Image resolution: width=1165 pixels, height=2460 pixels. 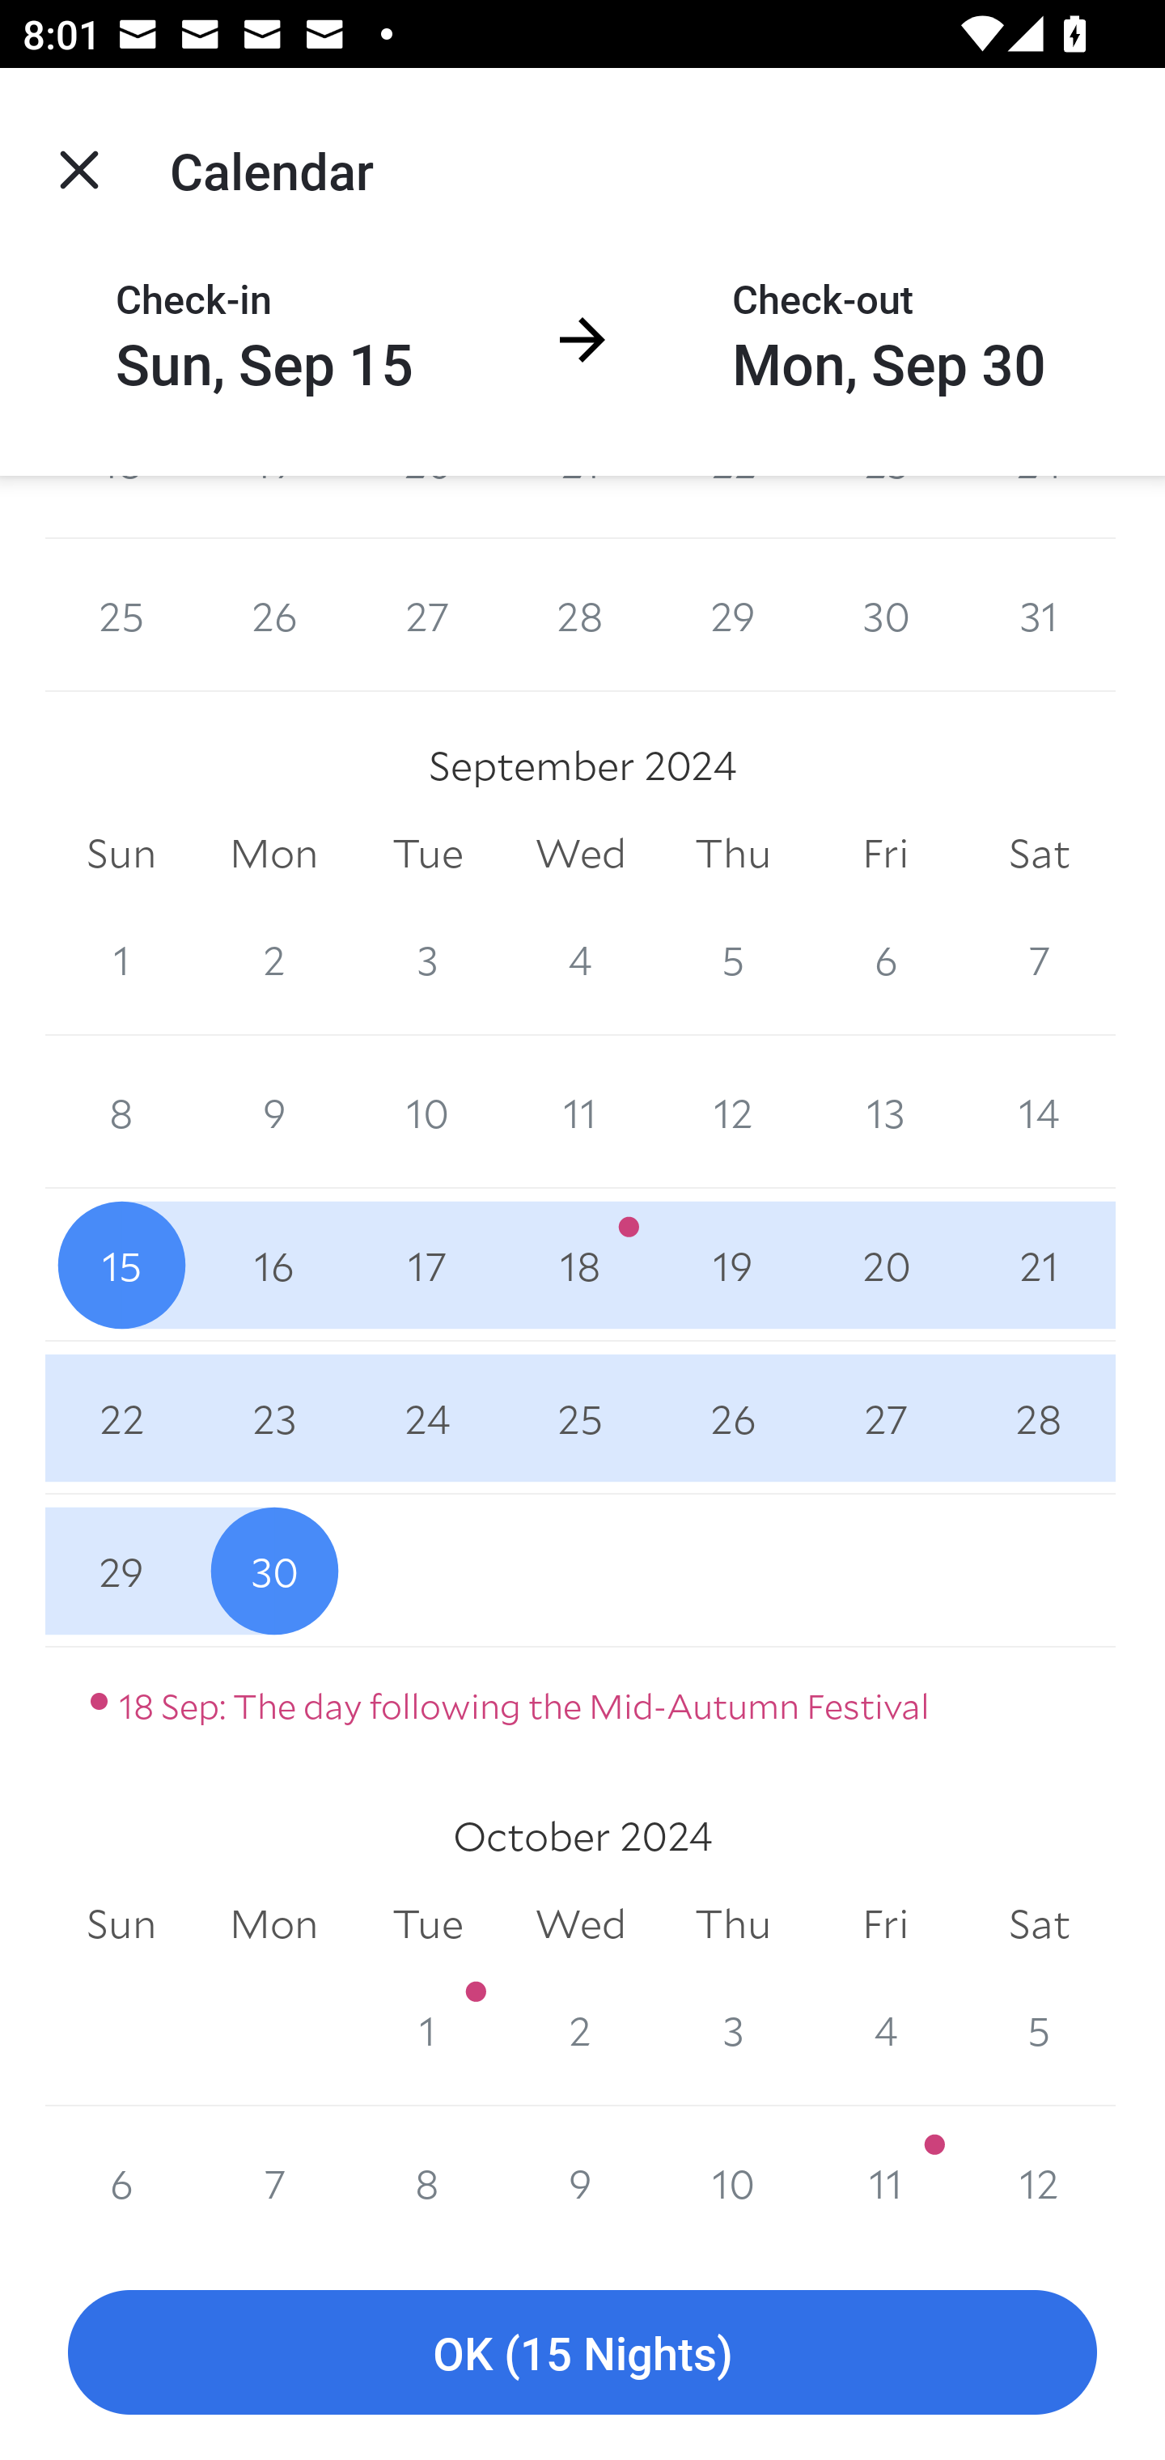 What do you see at coordinates (427, 853) in the screenshot?
I see `Tue` at bounding box center [427, 853].